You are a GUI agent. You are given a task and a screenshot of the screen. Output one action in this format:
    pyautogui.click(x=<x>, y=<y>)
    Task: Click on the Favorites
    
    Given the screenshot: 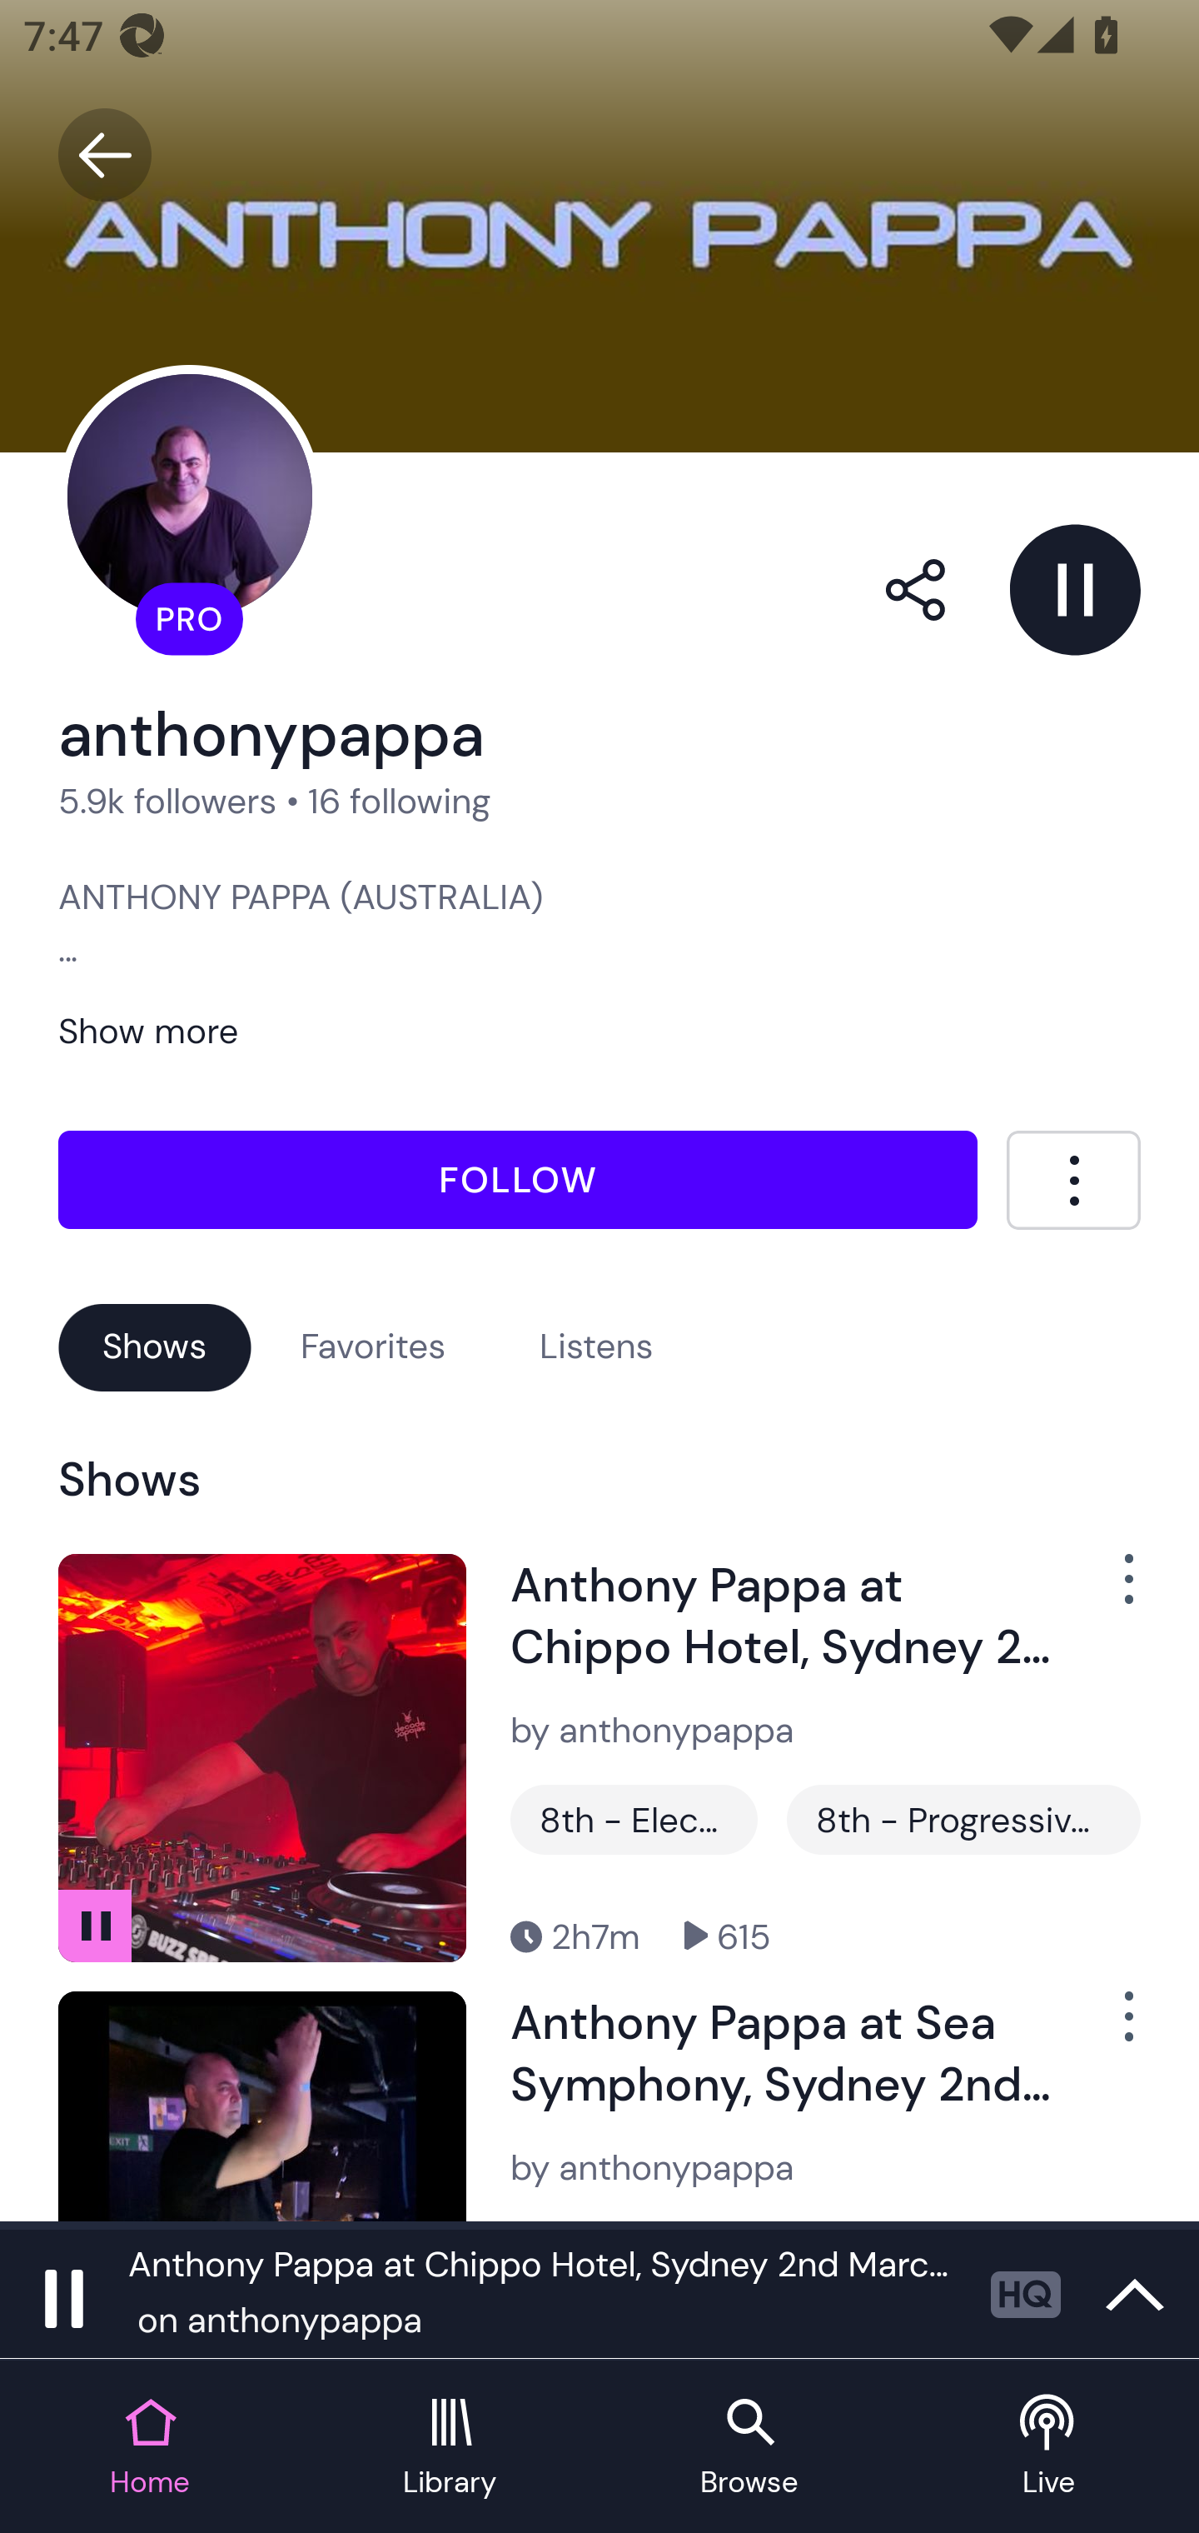 What is the action you would take?
    pyautogui.click(x=373, y=1346)
    